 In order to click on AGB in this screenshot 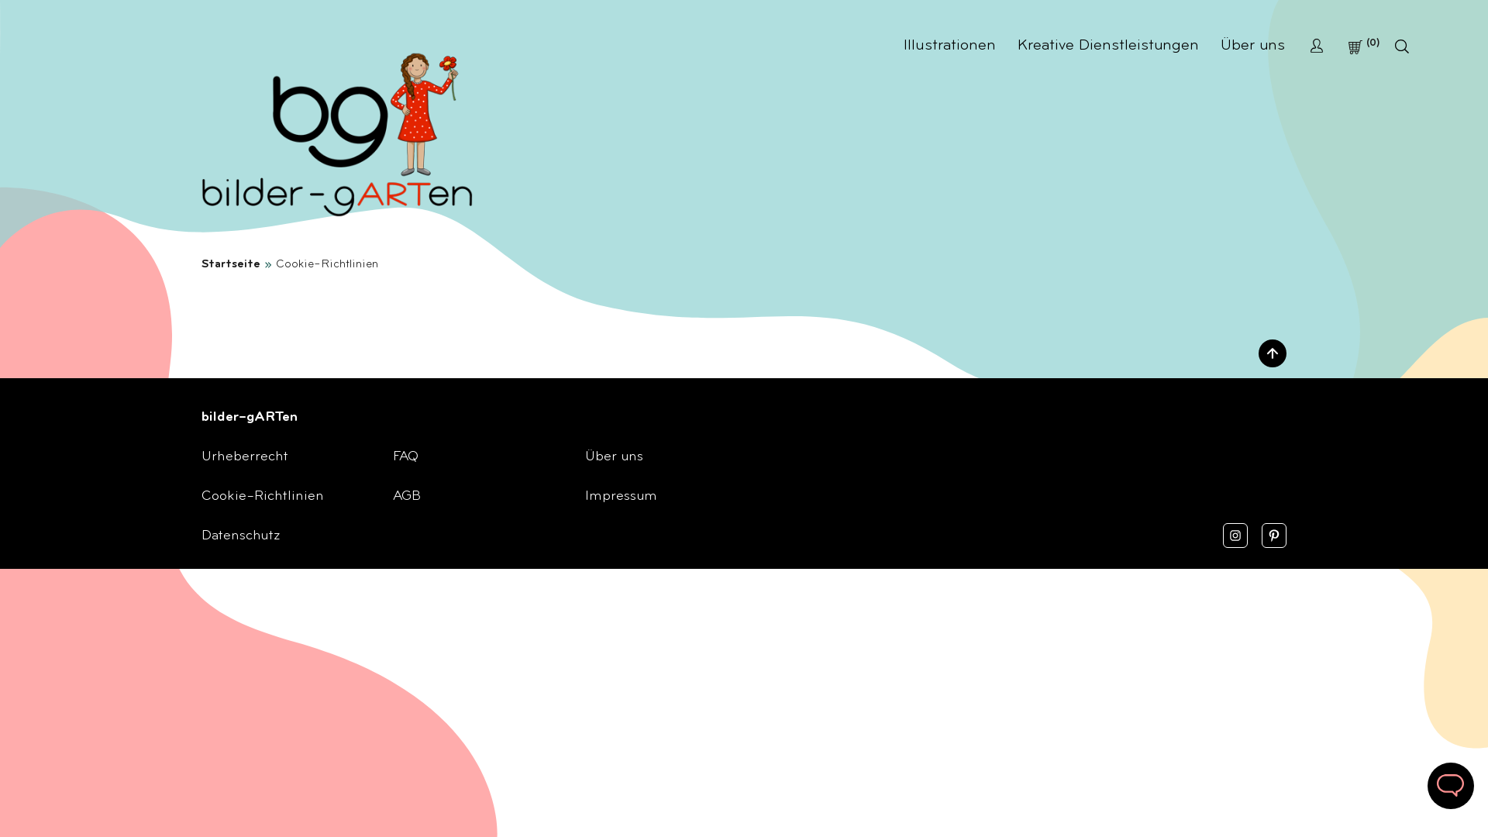, I will do `click(406, 497)`.